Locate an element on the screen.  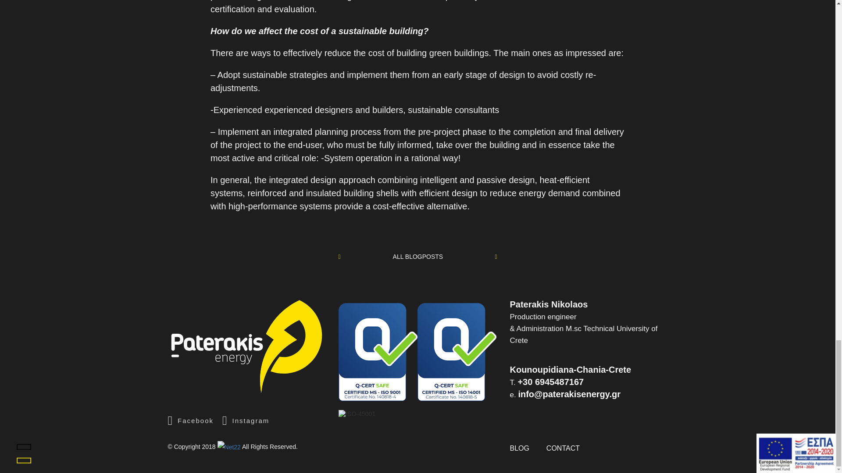
read-more is located at coordinates (418, 257).